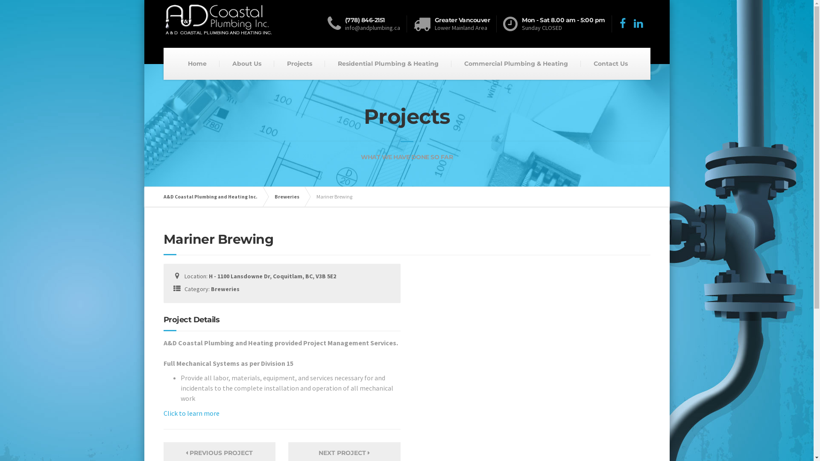 The image size is (820, 461). What do you see at coordinates (388, 64) in the screenshot?
I see `Residential Plumbing & Heating` at bounding box center [388, 64].